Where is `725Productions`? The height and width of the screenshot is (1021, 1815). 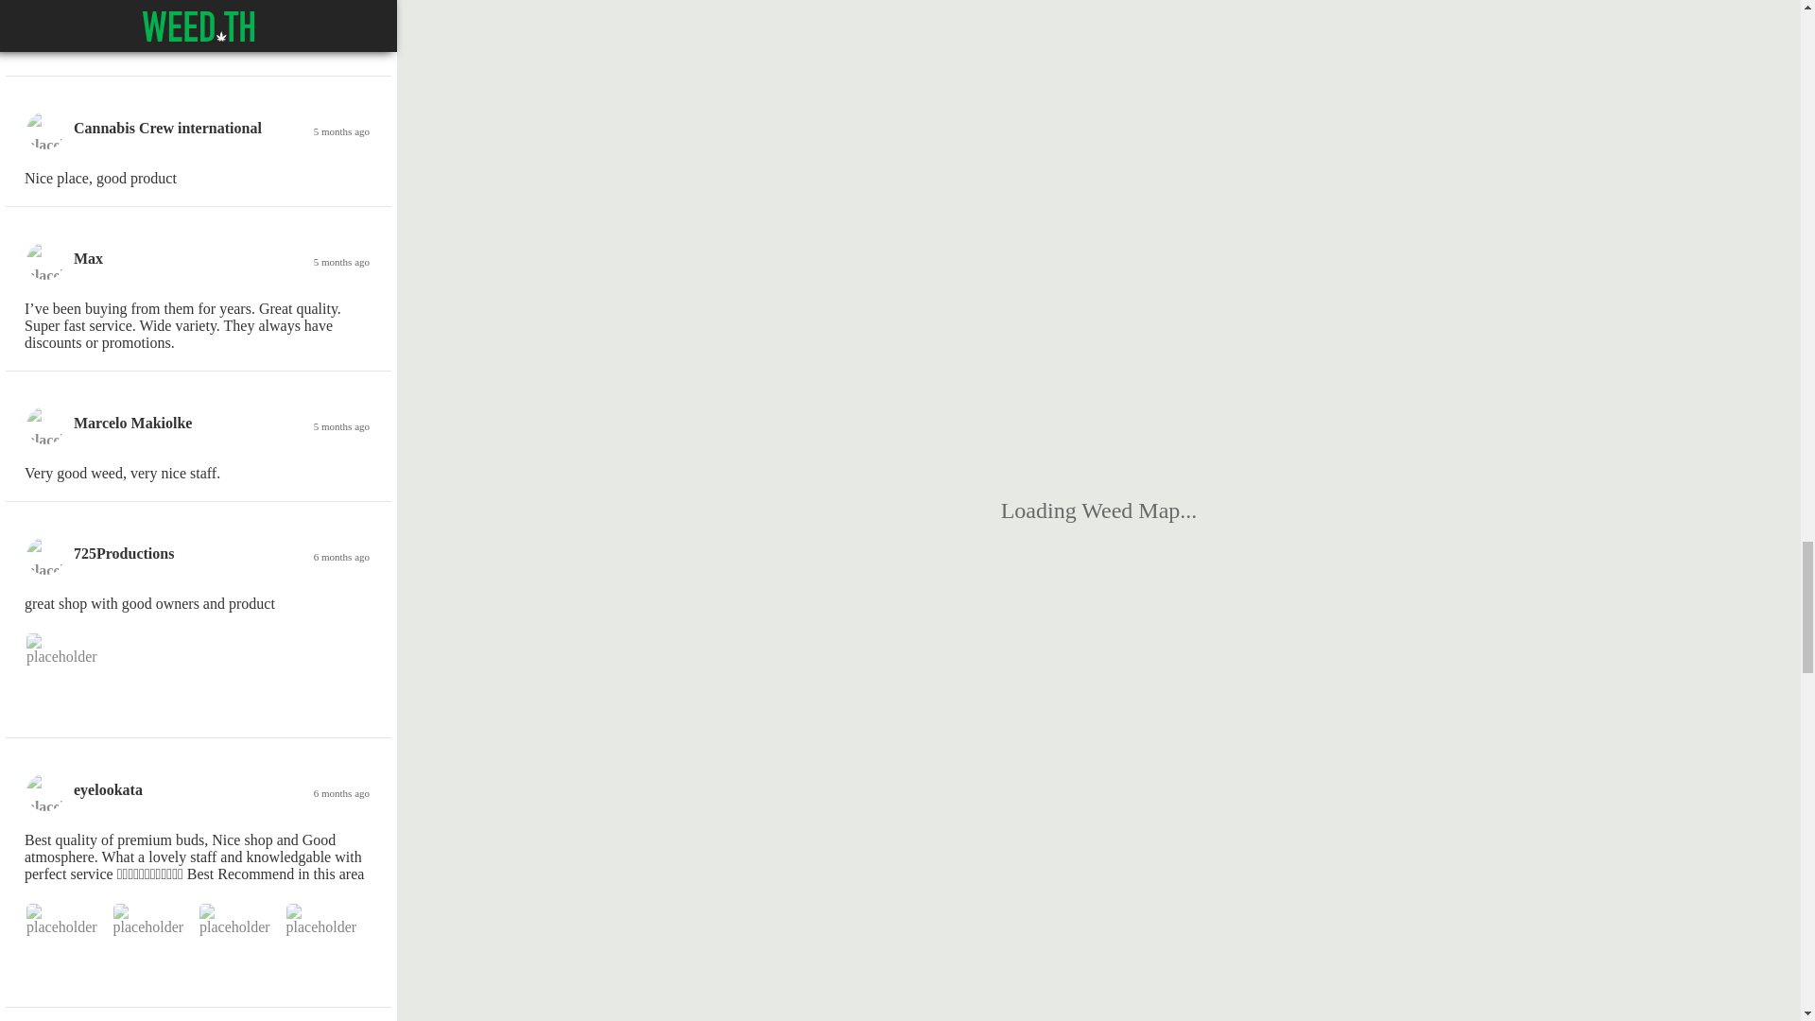 725Productions is located at coordinates (124, 553).